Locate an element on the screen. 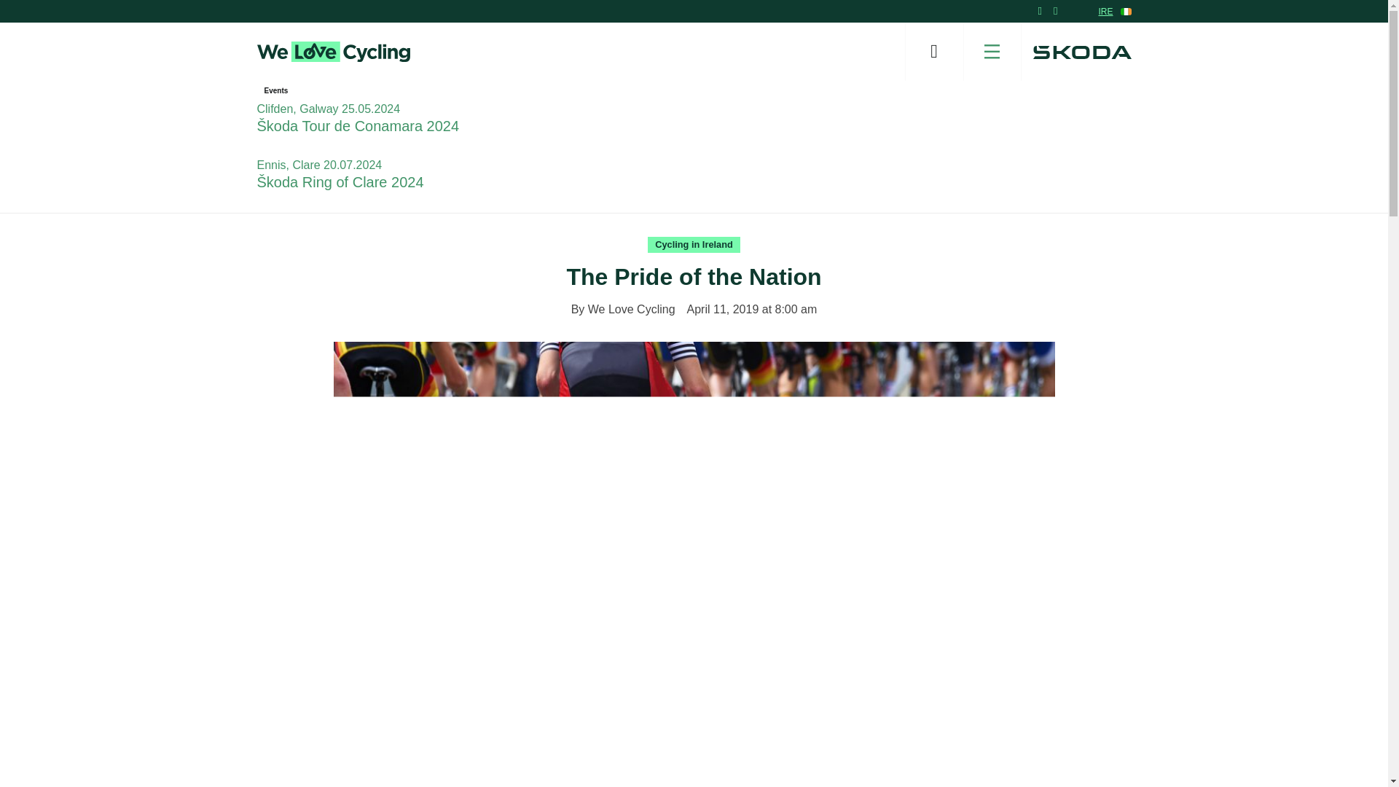 The height and width of the screenshot is (787, 1399). We Love Cycling - Ireland is located at coordinates (332, 52).